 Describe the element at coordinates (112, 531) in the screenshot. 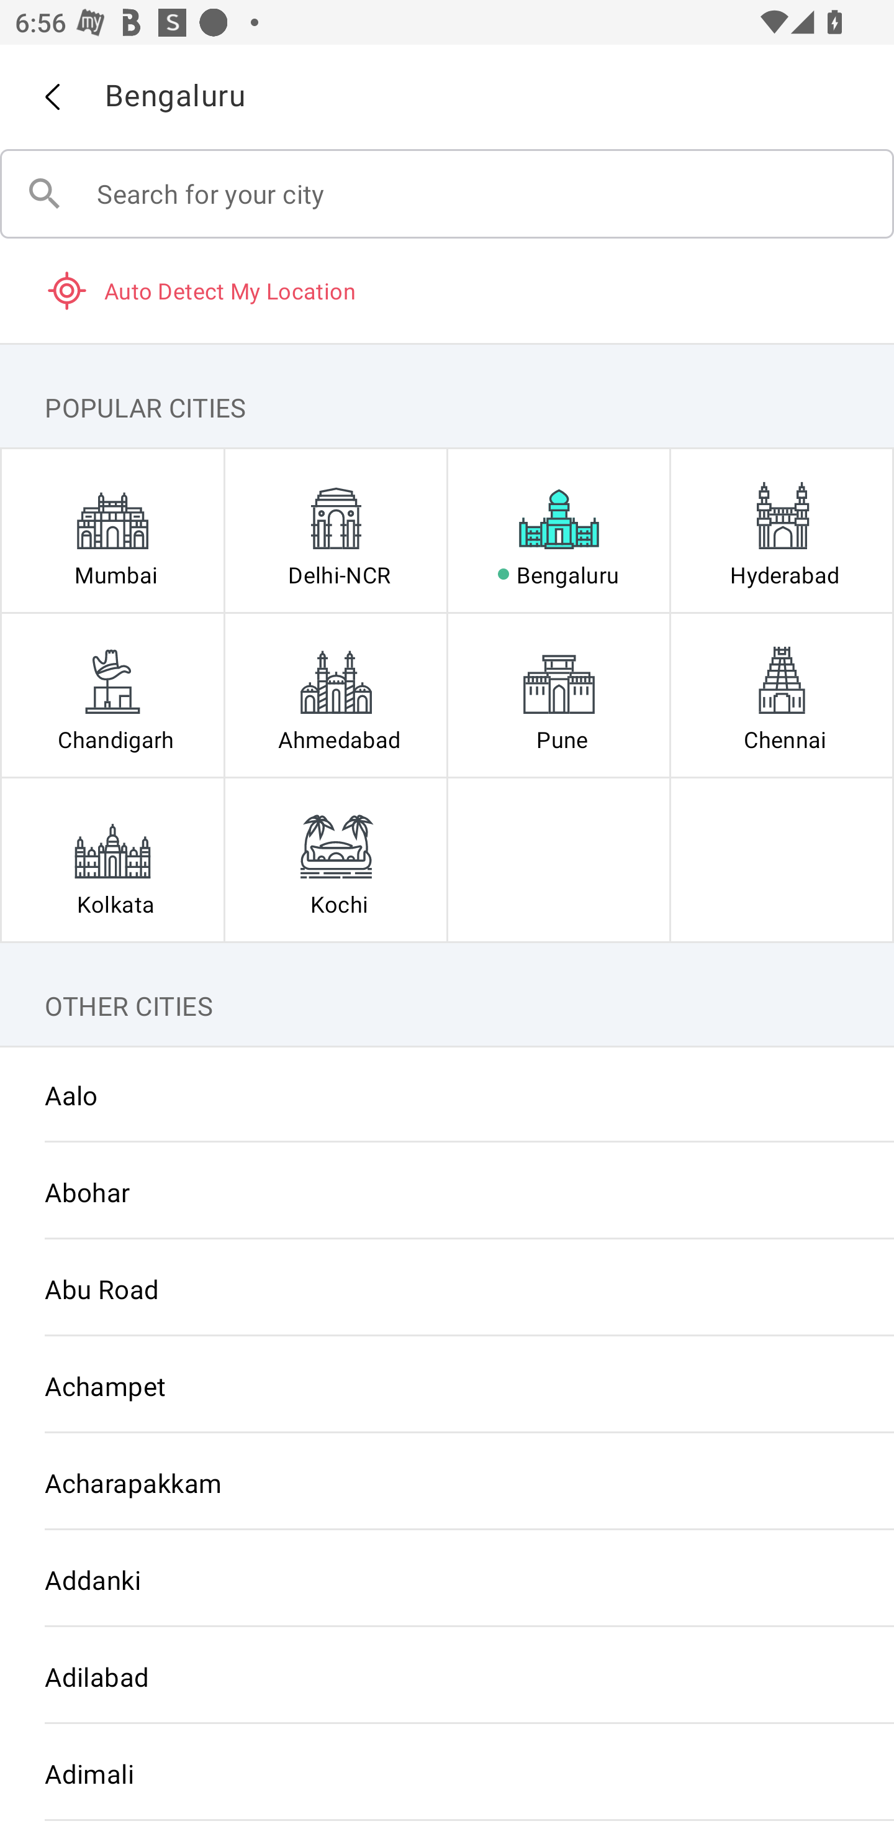

I see `Mumbai` at that location.